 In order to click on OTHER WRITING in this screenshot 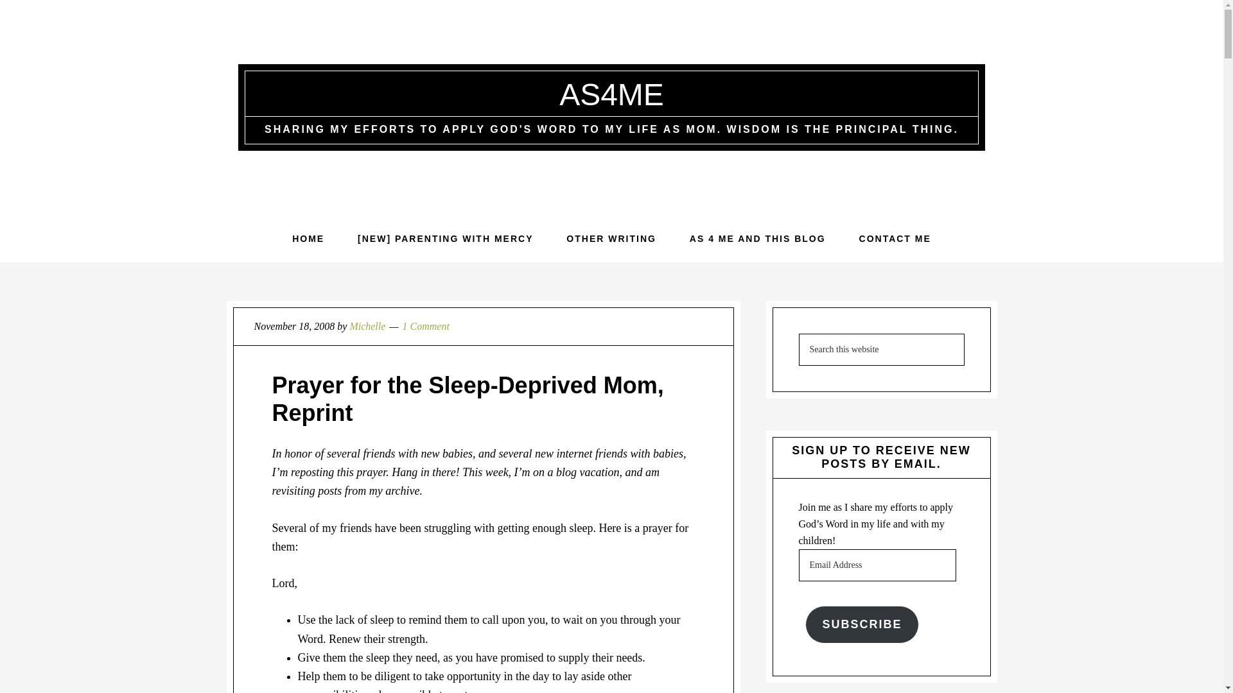, I will do `click(611, 239)`.